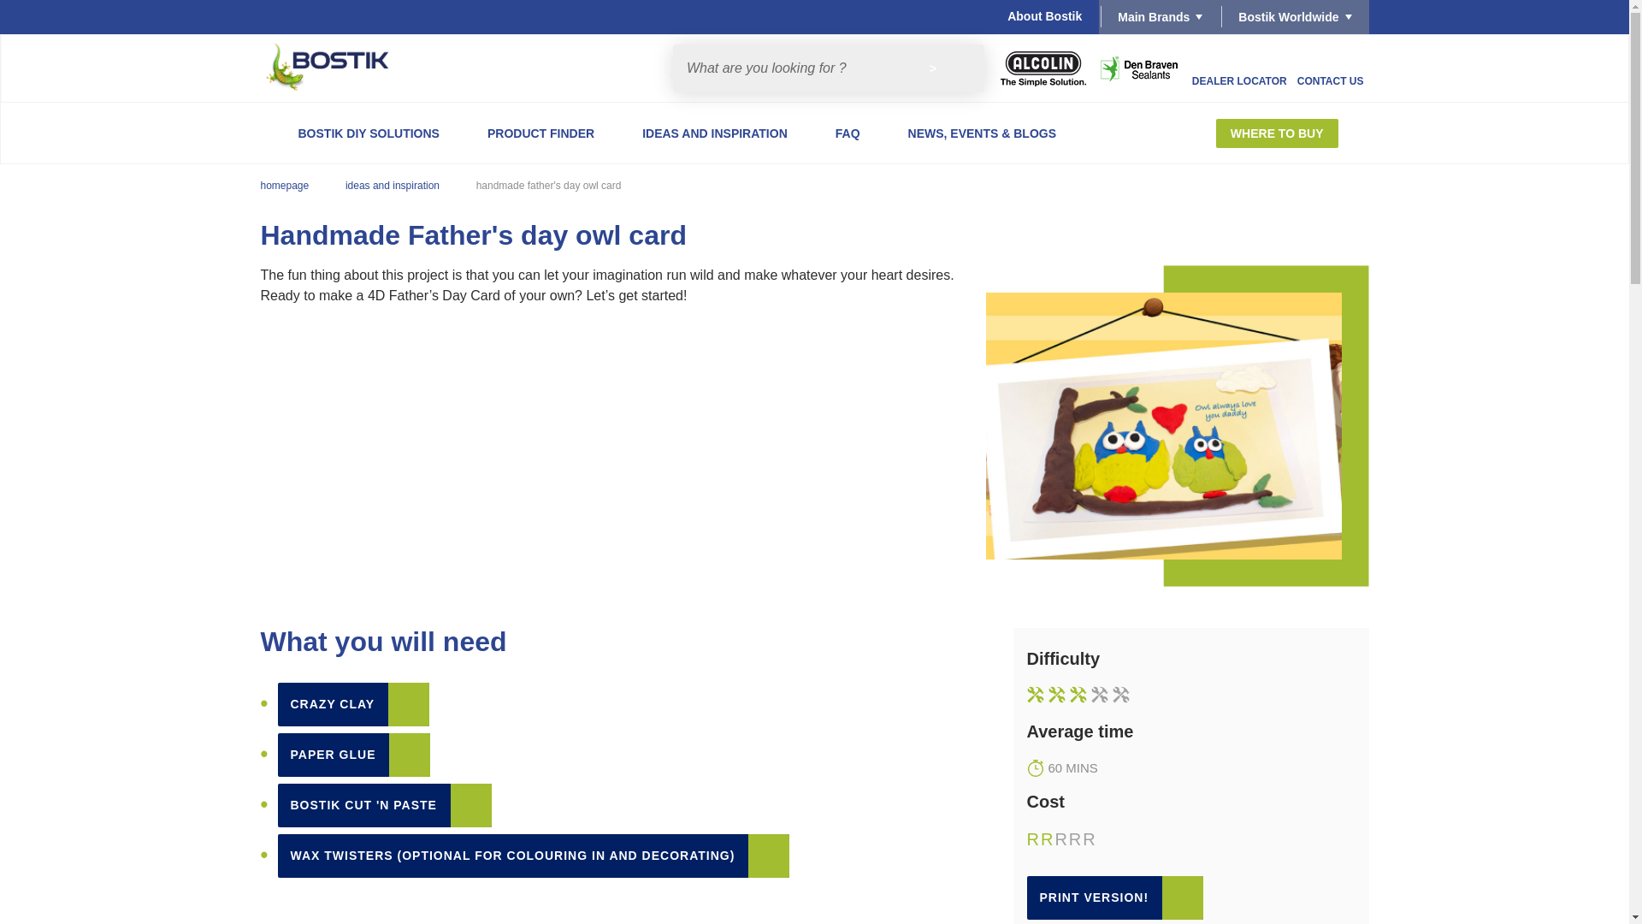  What do you see at coordinates (1331, 68) in the screenshot?
I see `CONTACT US` at bounding box center [1331, 68].